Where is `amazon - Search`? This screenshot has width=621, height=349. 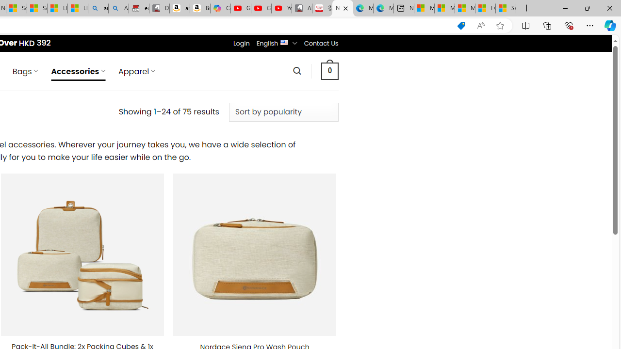 amazon - Search is located at coordinates (98, 9).